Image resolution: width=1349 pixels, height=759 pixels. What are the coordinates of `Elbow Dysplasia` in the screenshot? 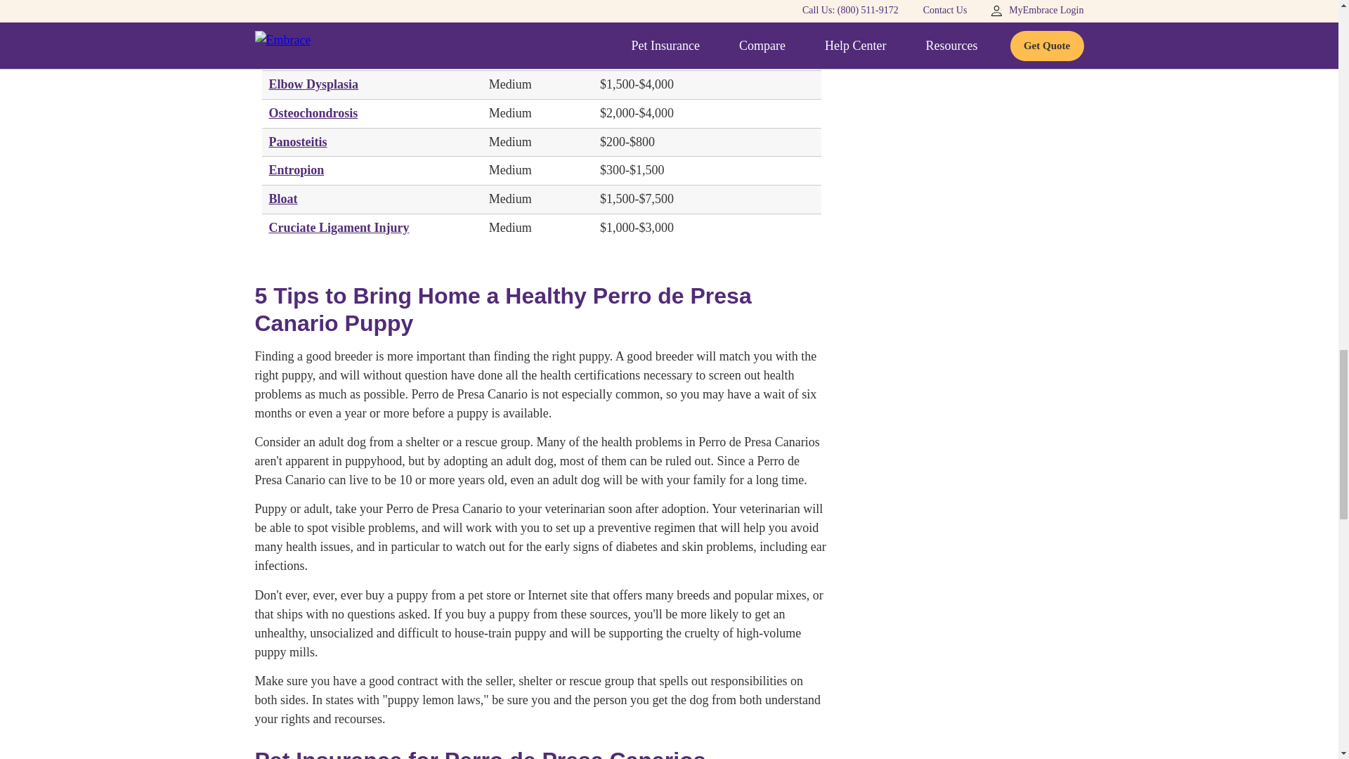 It's located at (313, 84).